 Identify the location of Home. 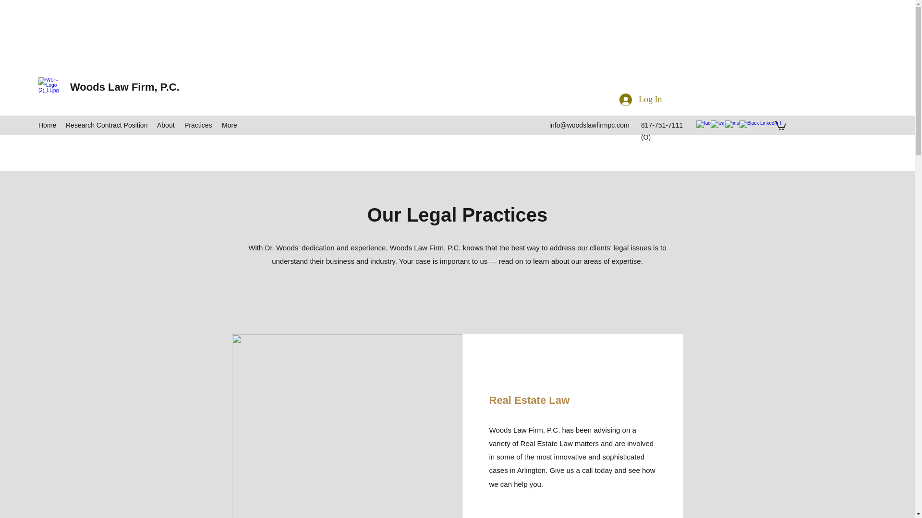
(47, 125).